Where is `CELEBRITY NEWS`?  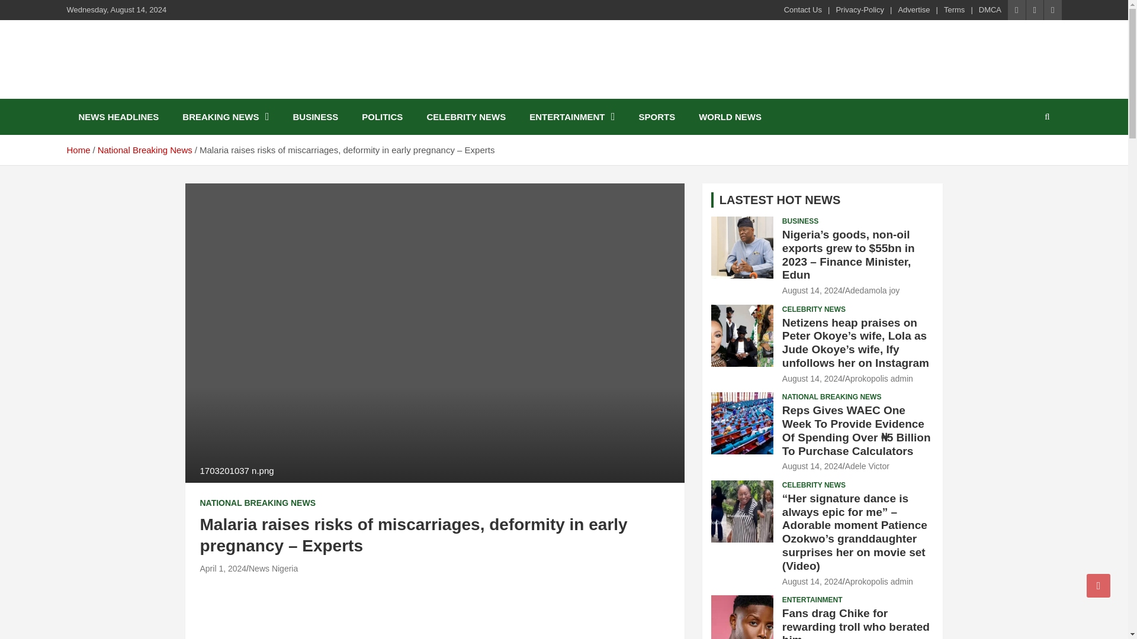 CELEBRITY NEWS is located at coordinates (465, 117).